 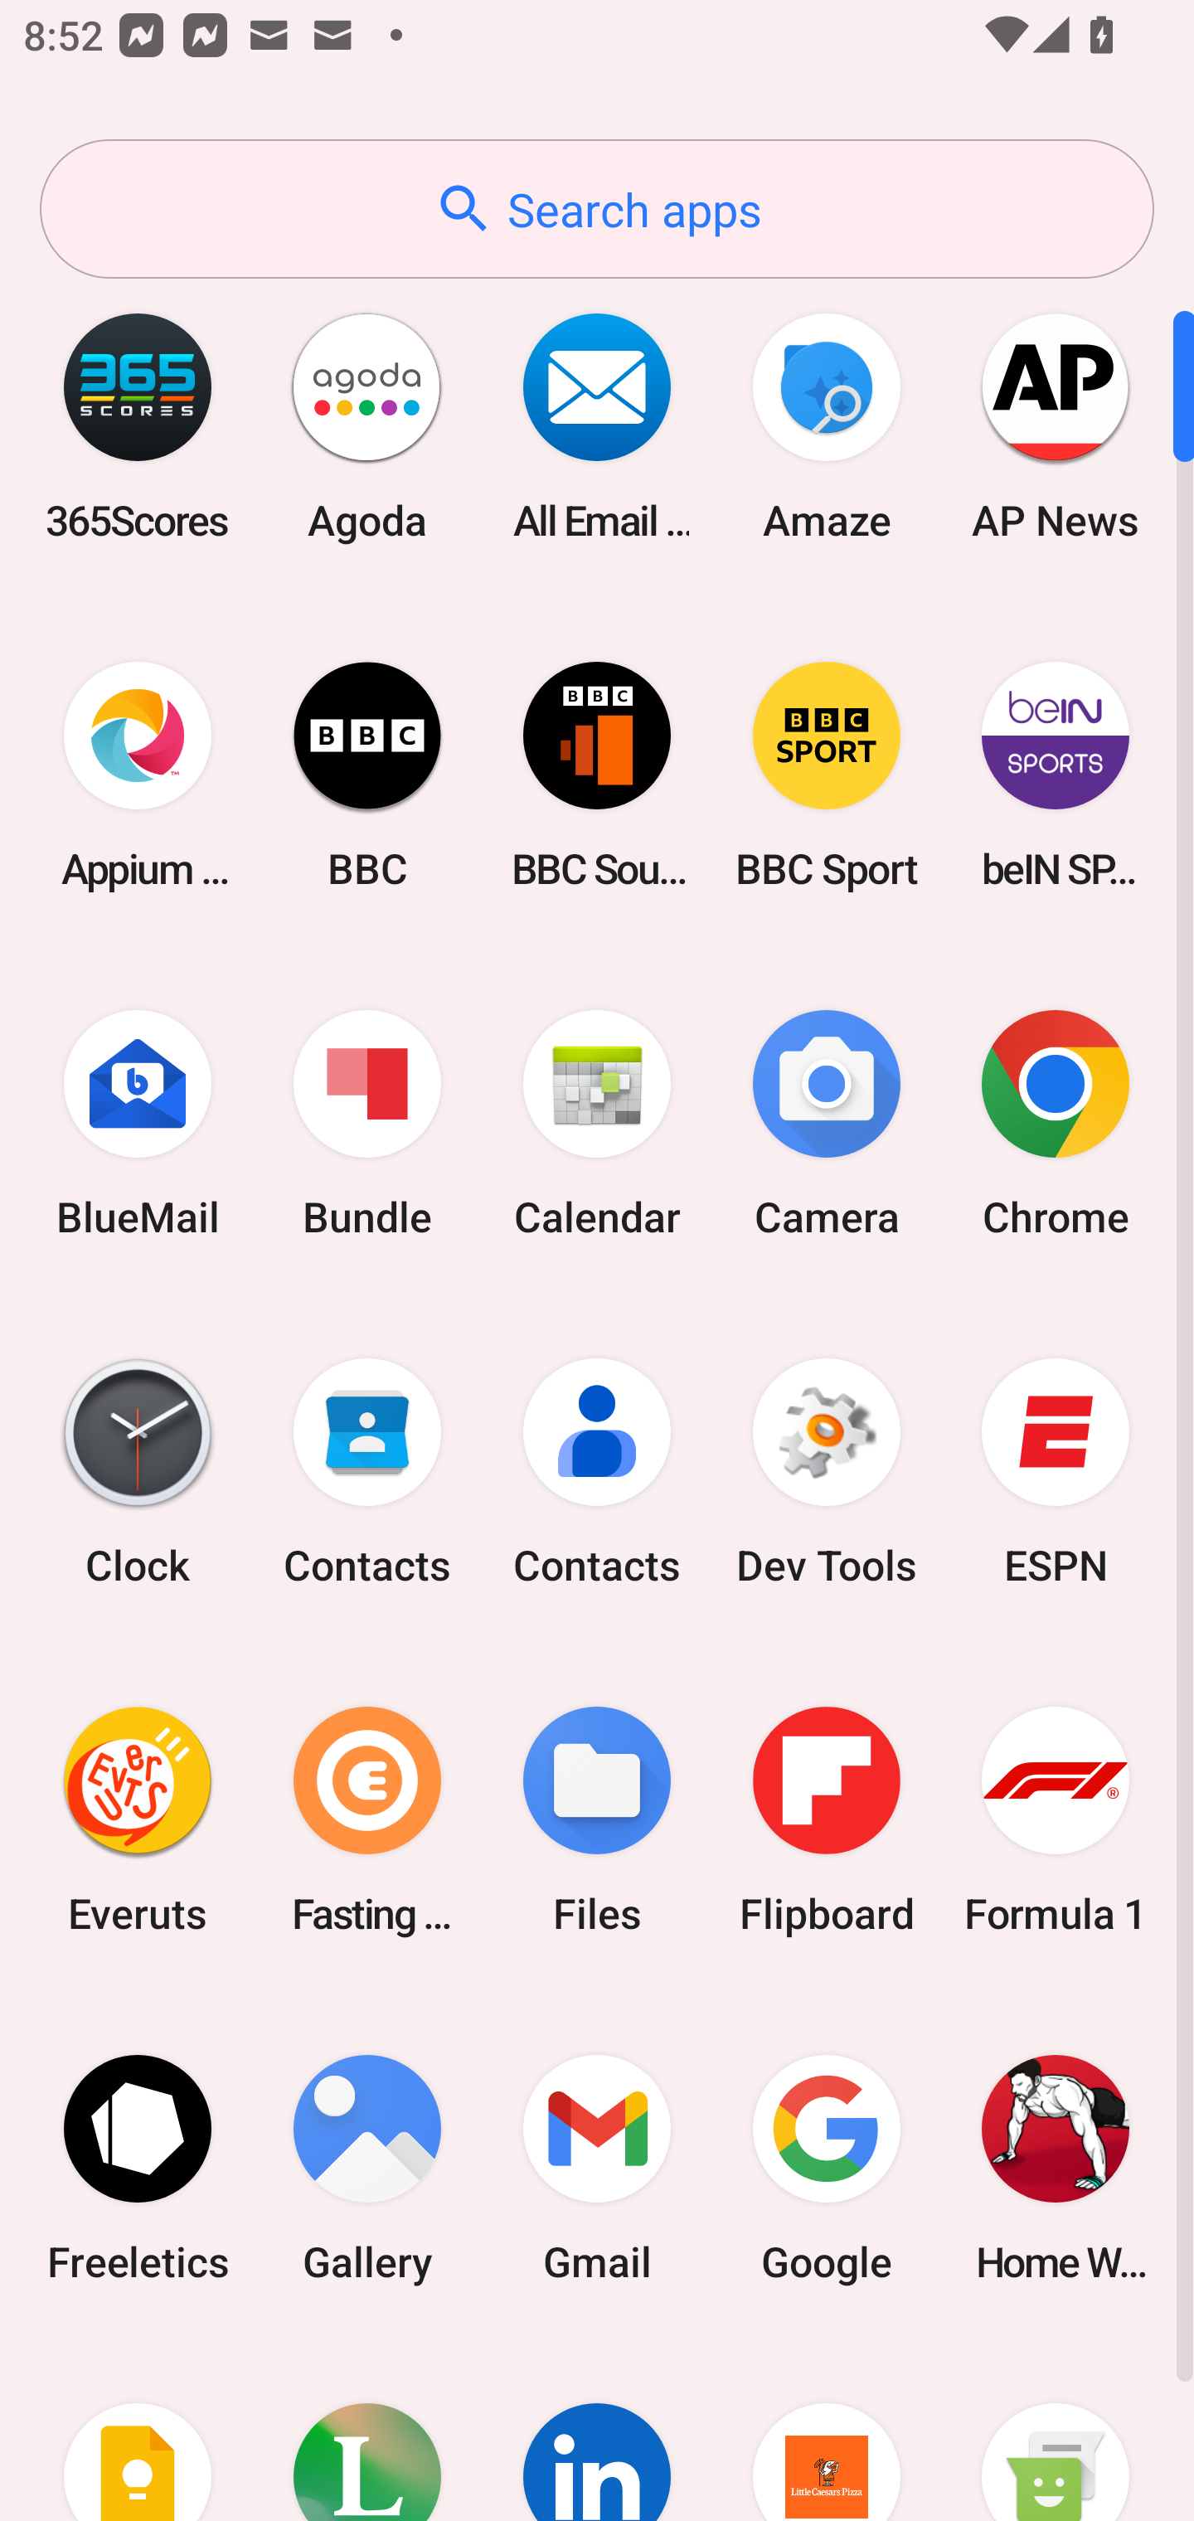 What do you see at coordinates (367, 1472) in the screenshot?
I see `Contacts` at bounding box center [367, 1472].